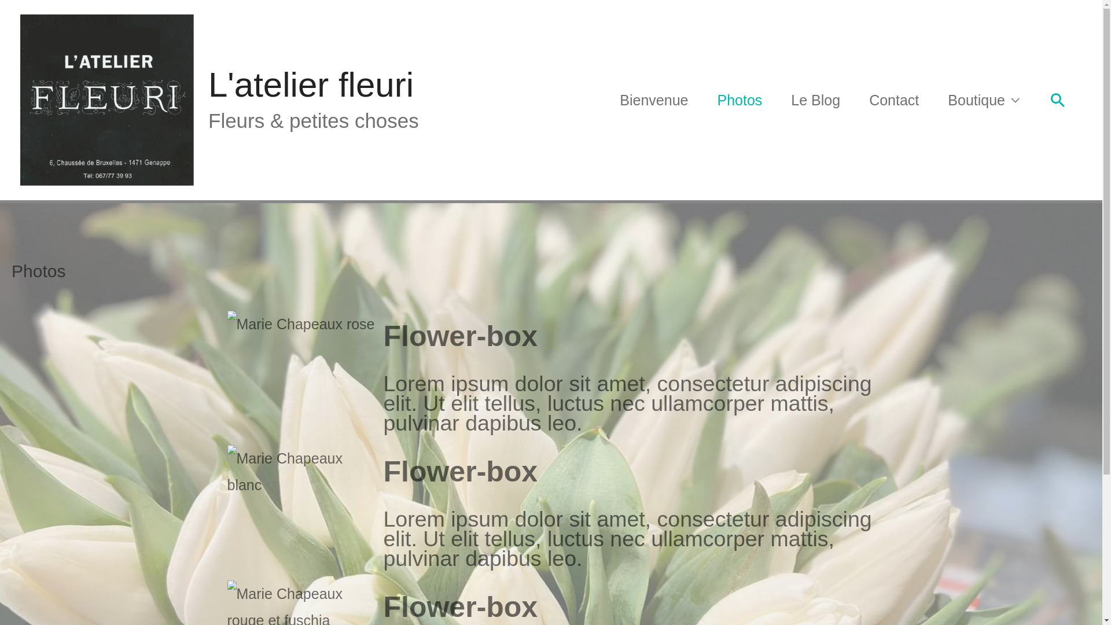 Image resolution: width=1111 pixels, height=625 pixels. I want to click on Contact, so click(894, 100).